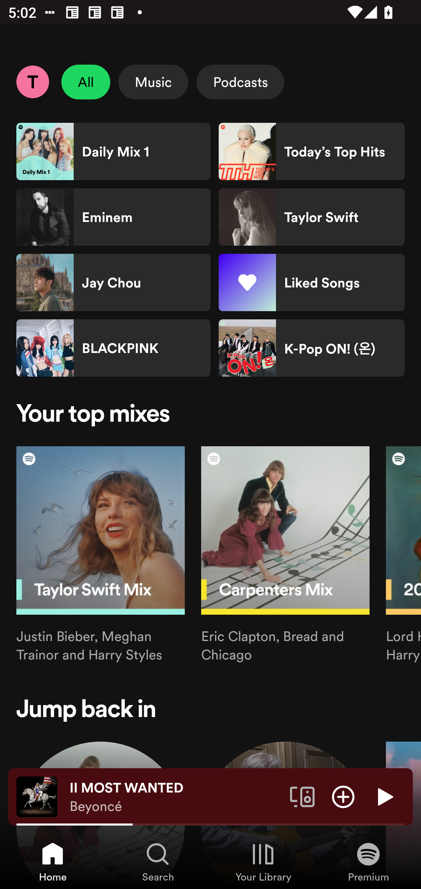 The image size is (421, 889). What do you see at coordinates (343, 796) in the screenshot?
I see `Add item` at bounding box center [343, 796].